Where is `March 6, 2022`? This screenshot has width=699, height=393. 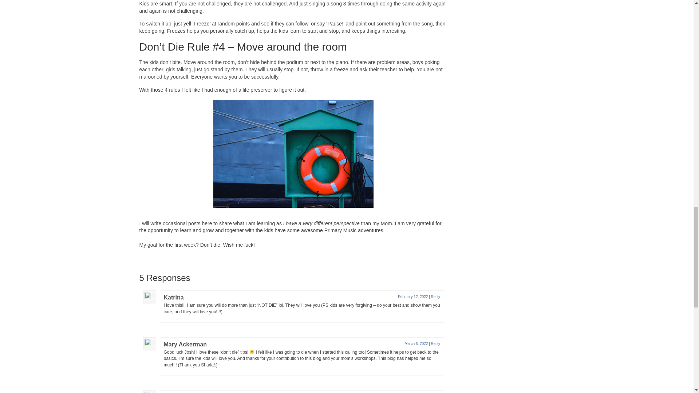 March 6, 2022 is located at coordinates (416, 344).